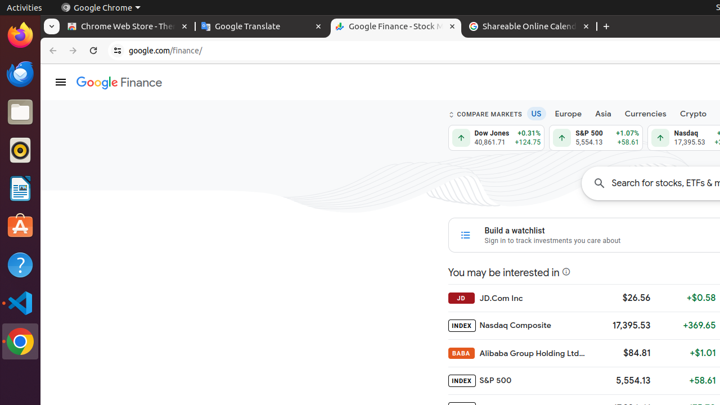 This screenshot has width=720, height=405. I want to click on View site information, so click(118, 51).